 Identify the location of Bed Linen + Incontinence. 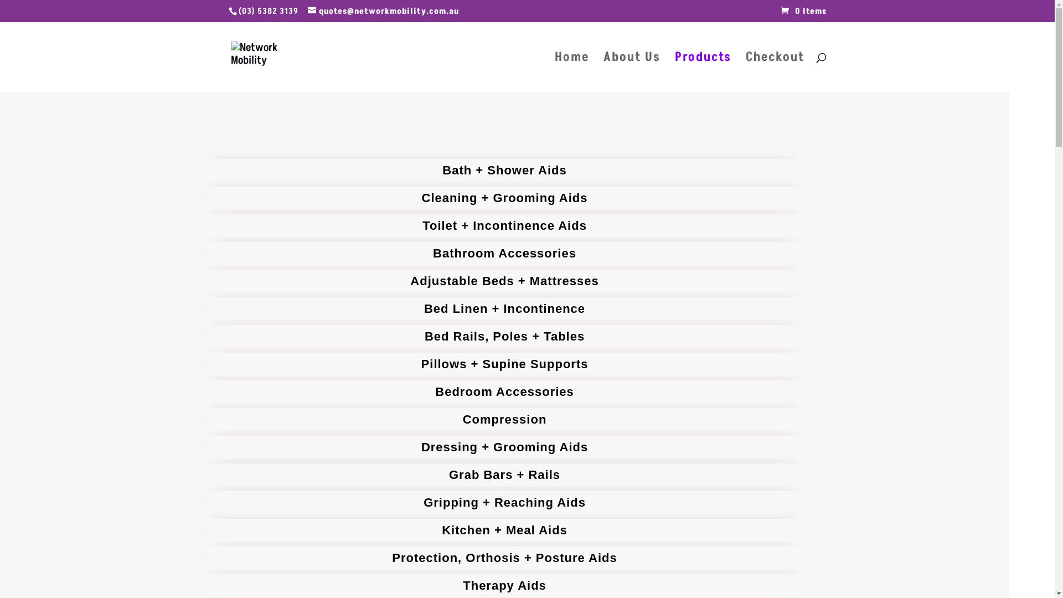
(505, 309).